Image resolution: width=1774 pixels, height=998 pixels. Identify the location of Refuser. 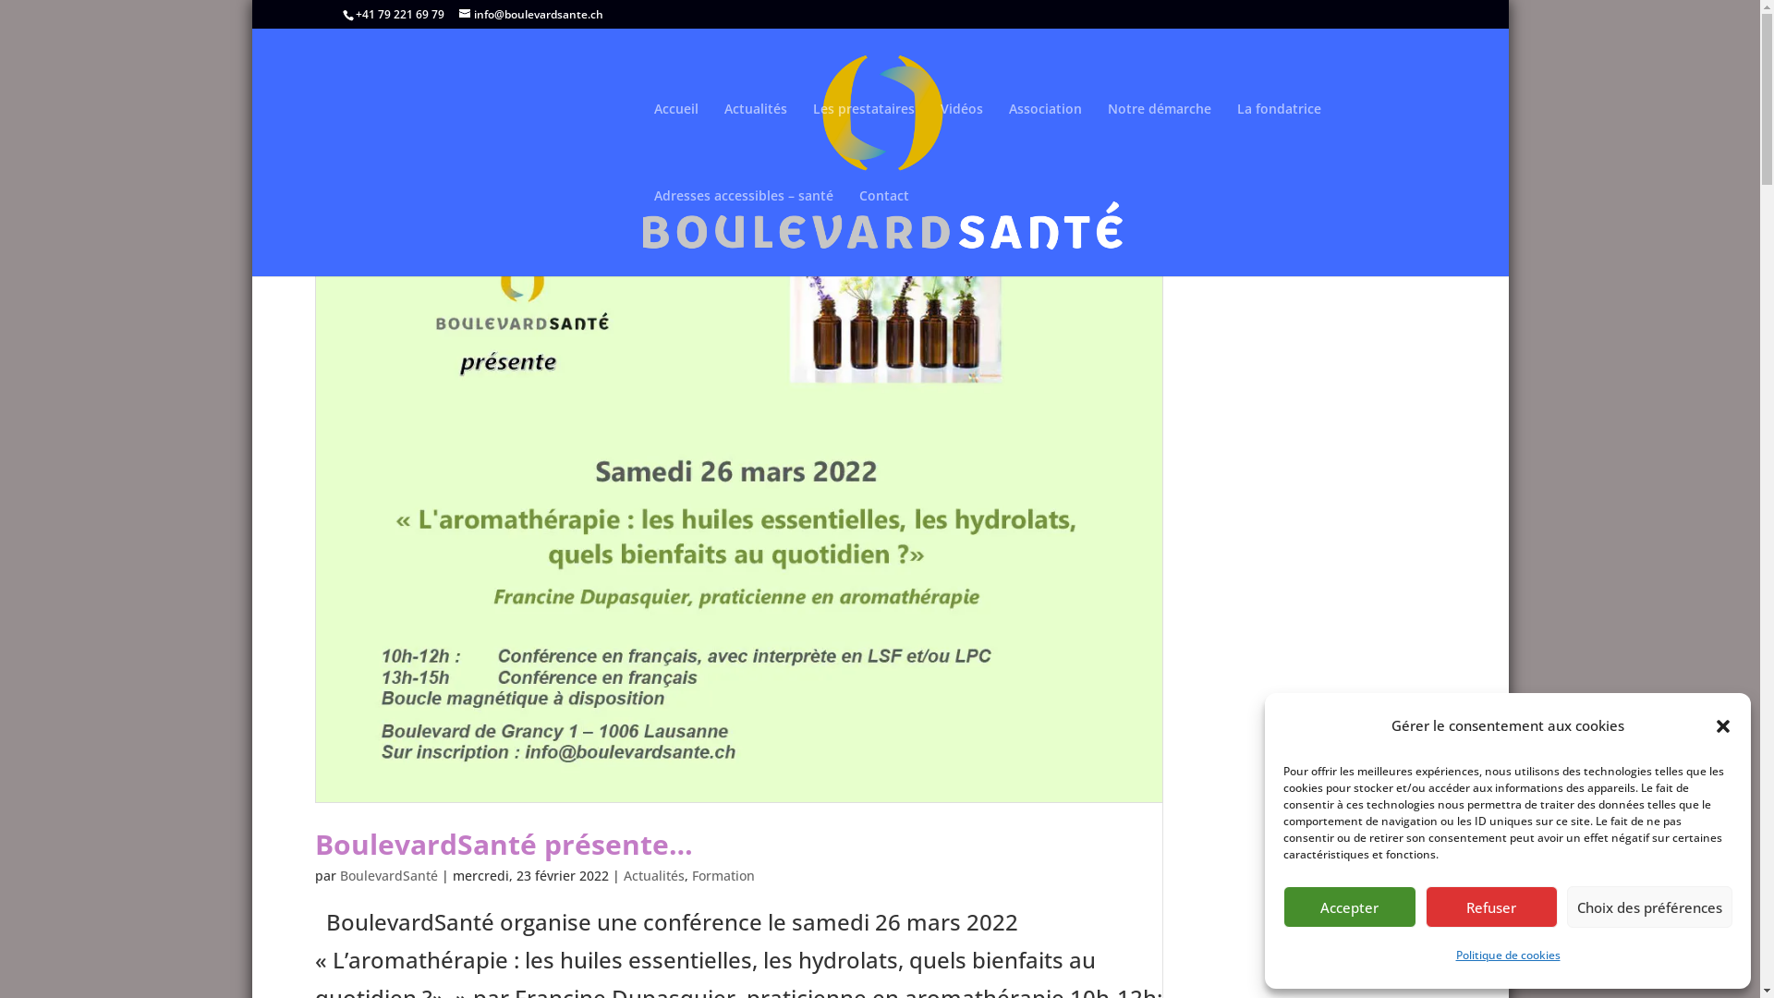
(1491, 907).